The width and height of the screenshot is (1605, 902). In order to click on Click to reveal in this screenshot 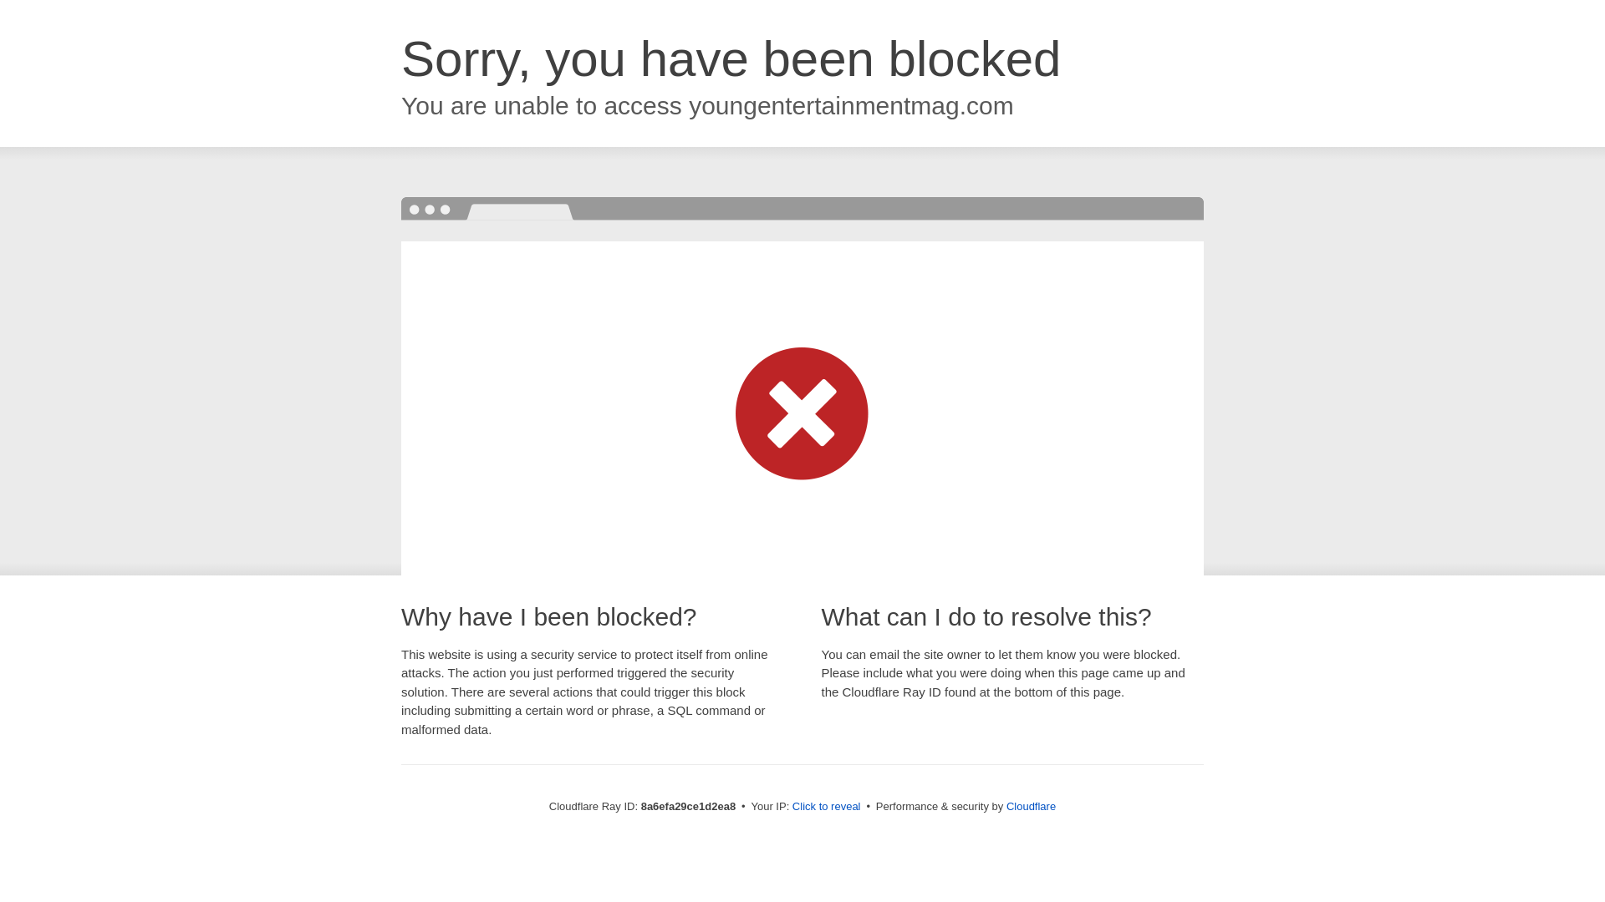, I will do `click(826, 807)`.